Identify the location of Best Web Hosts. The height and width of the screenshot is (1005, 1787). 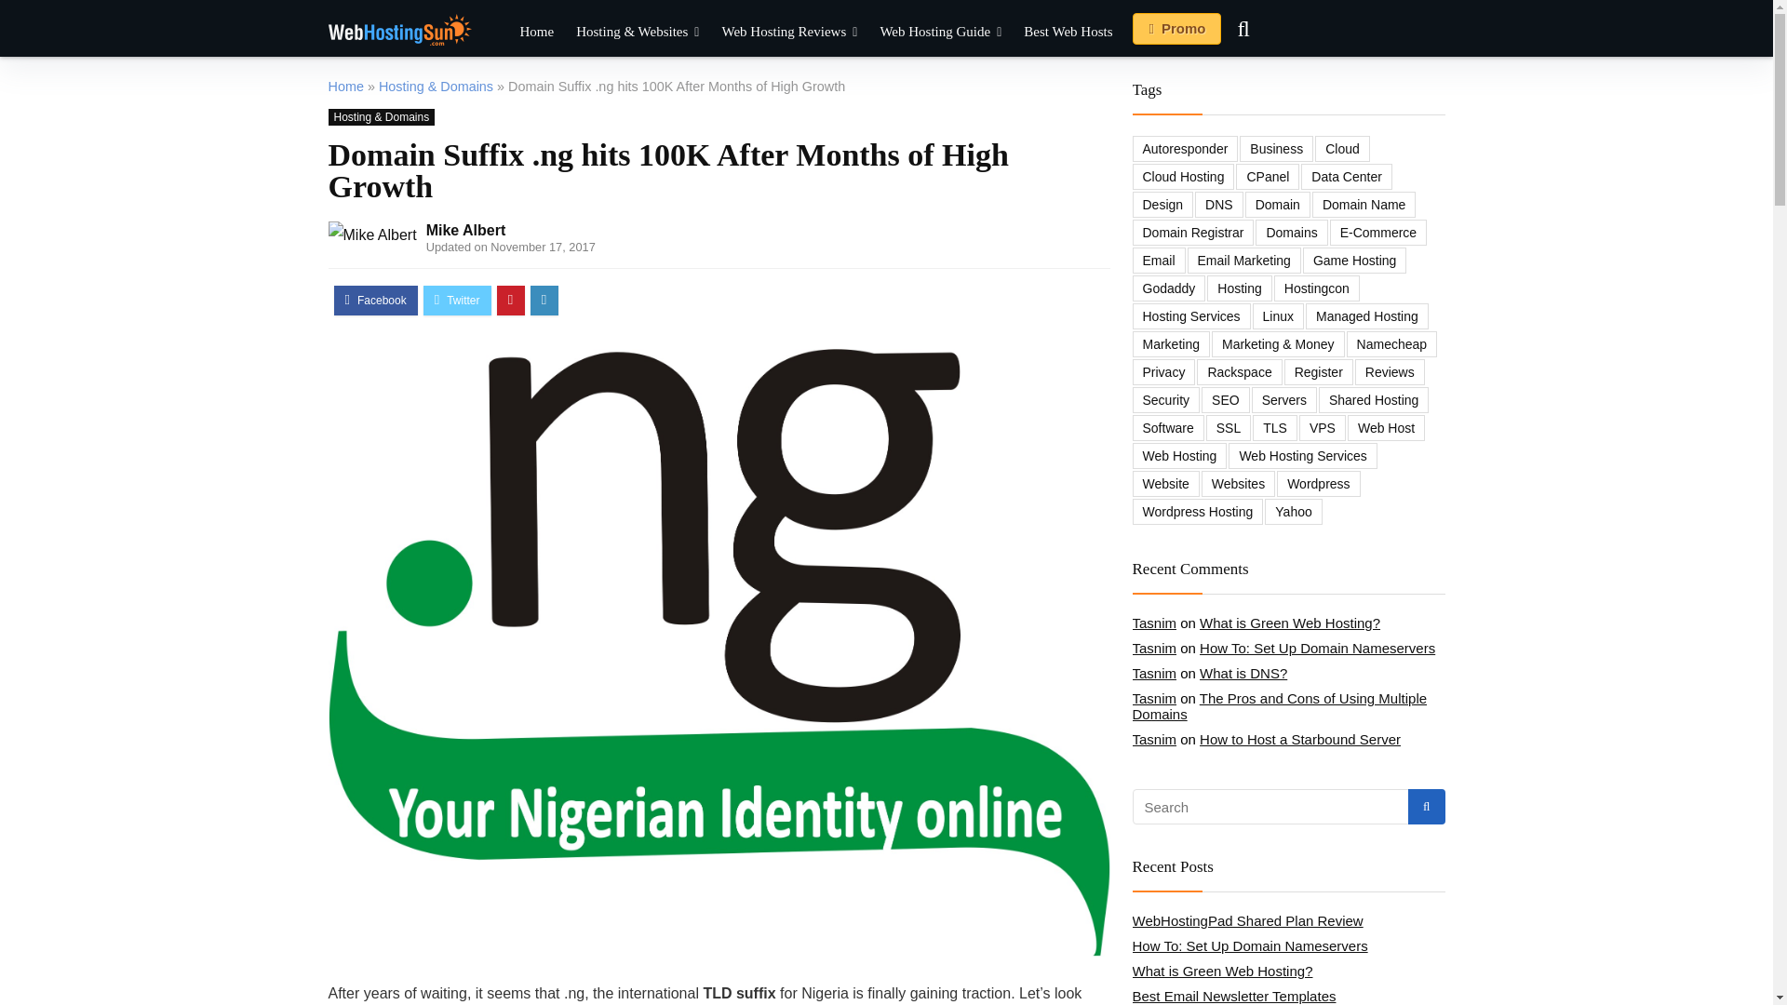
(1068, 31).